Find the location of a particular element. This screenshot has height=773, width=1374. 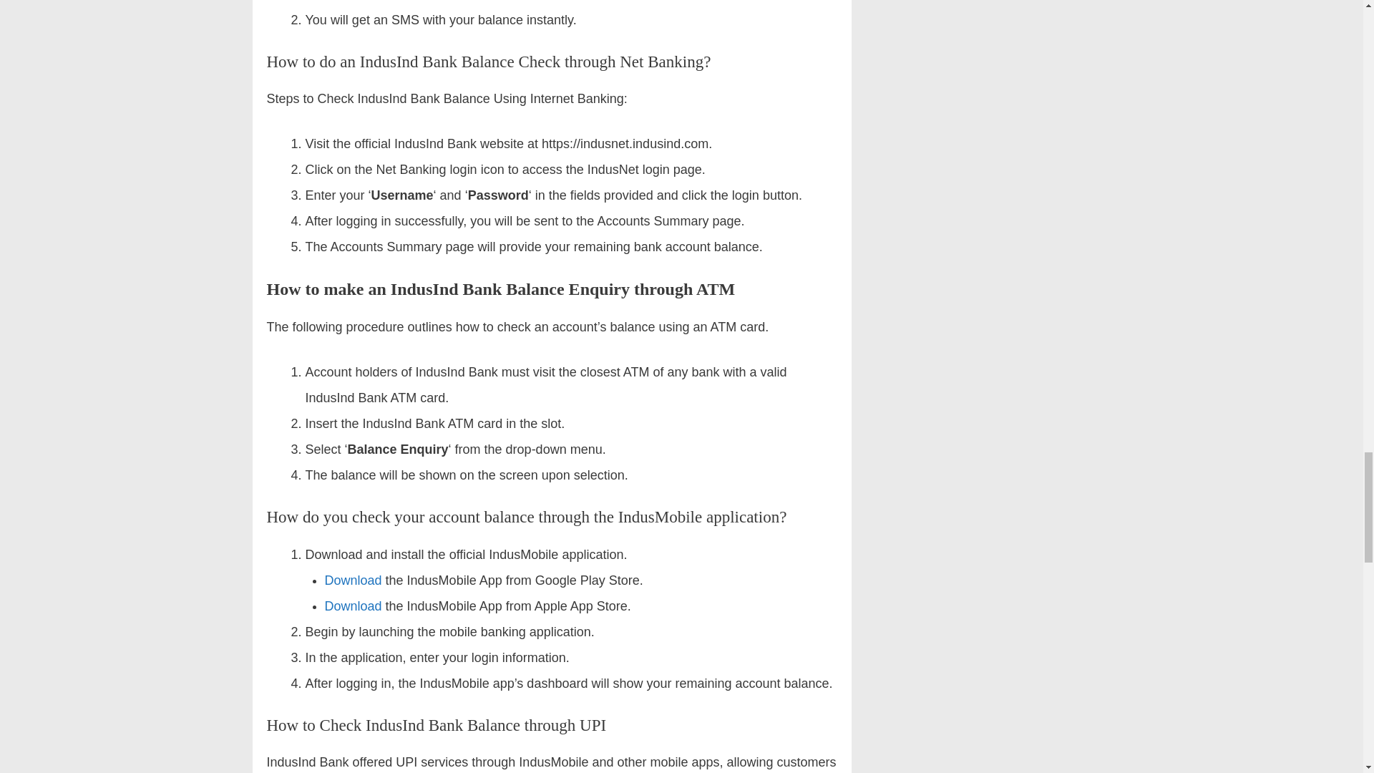

Download is located at coordinates (353, 580).